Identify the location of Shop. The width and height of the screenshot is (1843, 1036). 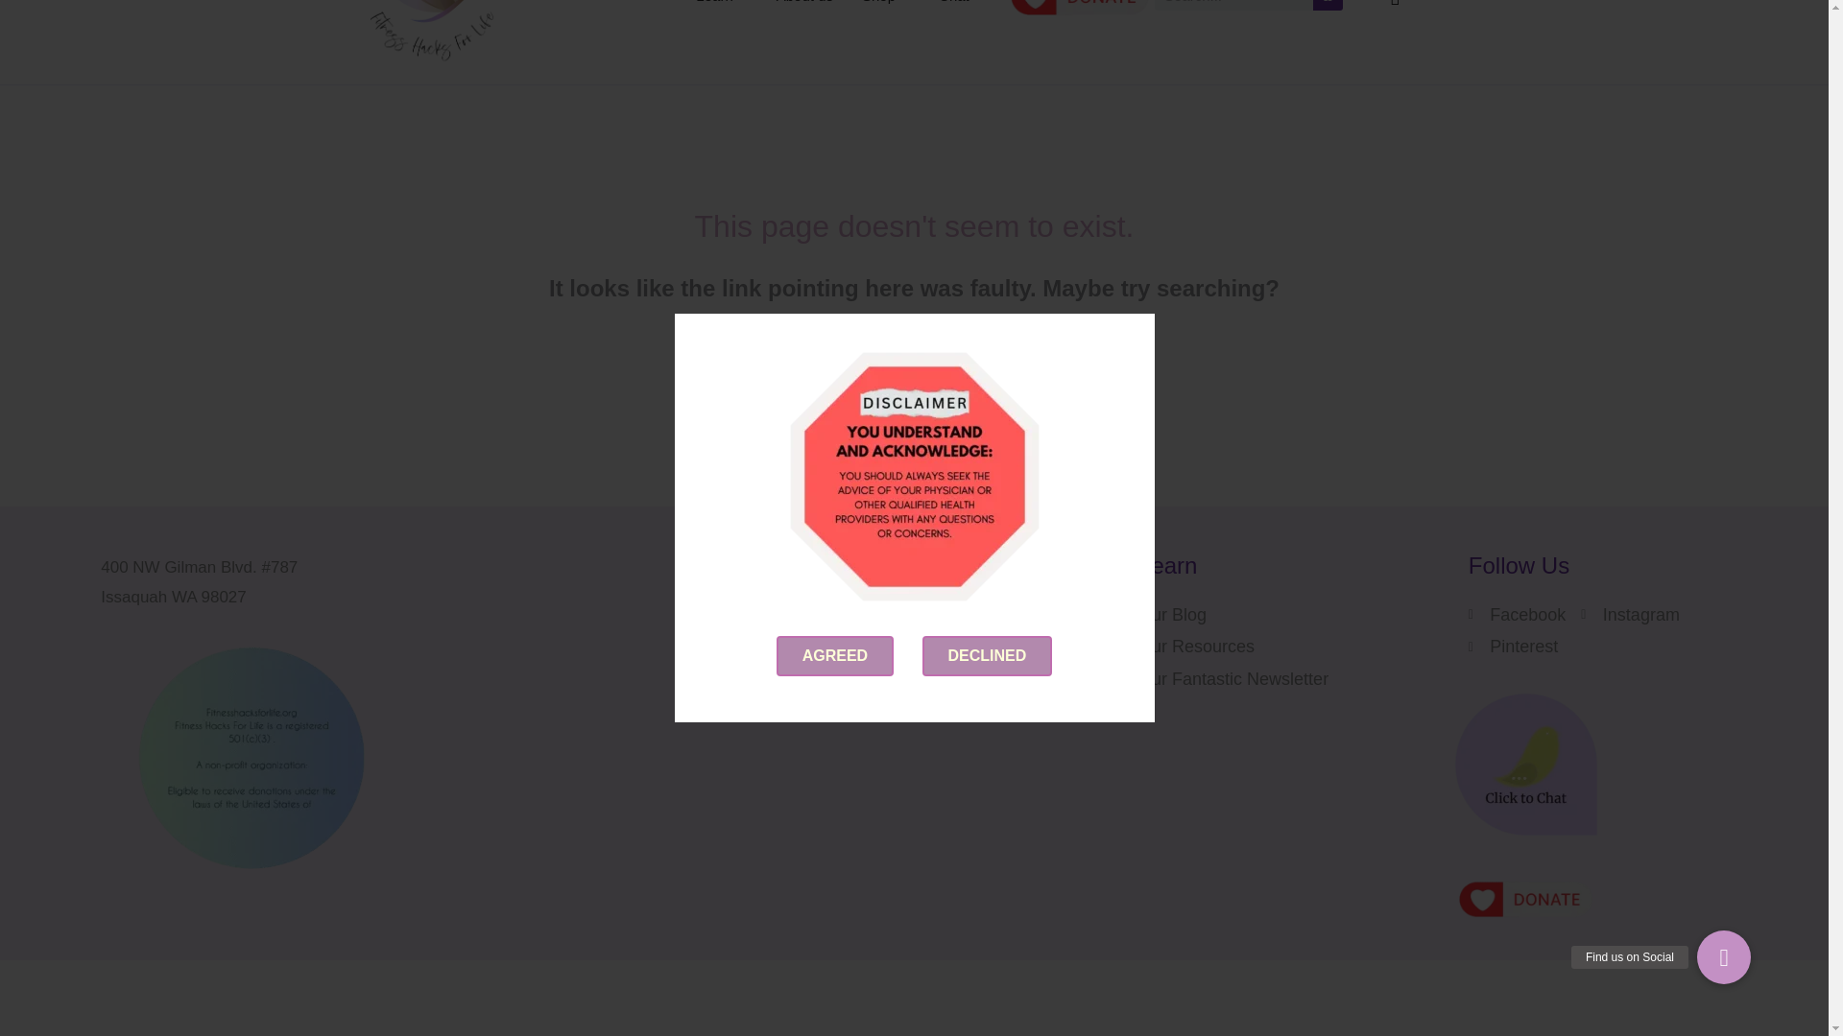
(886, 27).